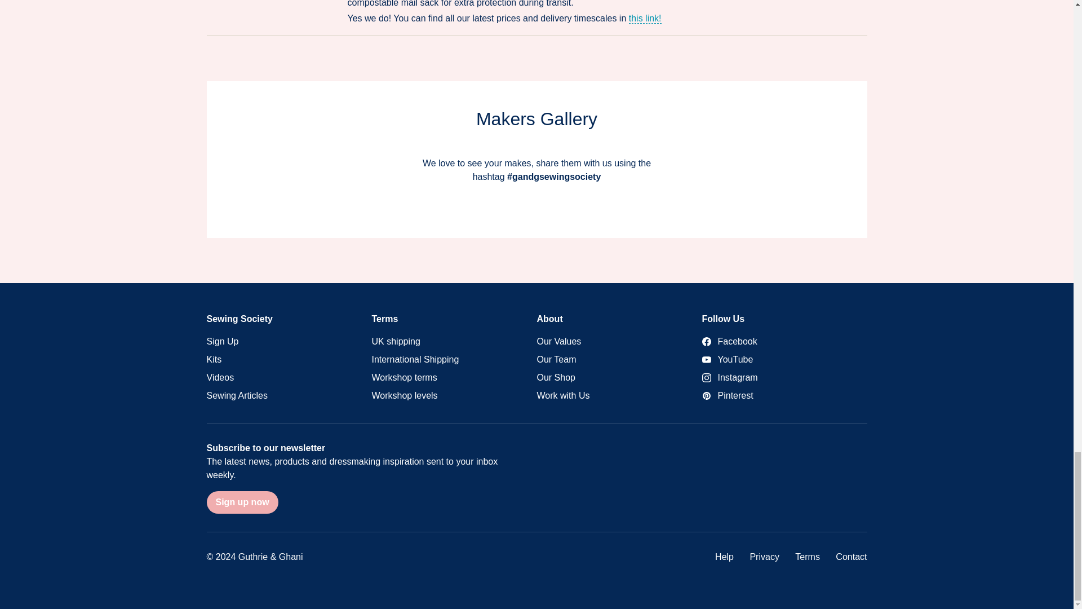 The height and width of the screenshot is (609, 1082). I want to click on Terms, so click(808, 556).